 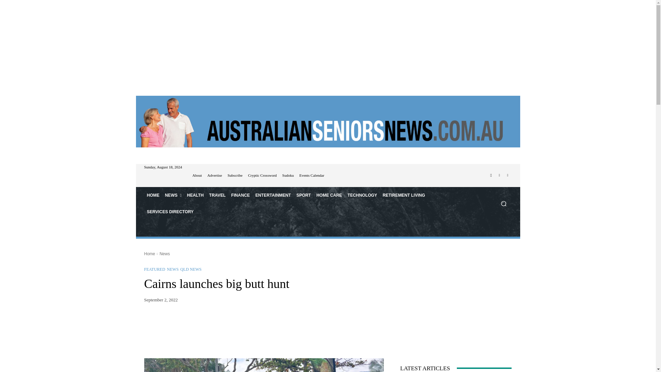 What do you see at coordinates (507, 175) in the screenshot?
I see `Twitter` at bounding box center [507, 175].